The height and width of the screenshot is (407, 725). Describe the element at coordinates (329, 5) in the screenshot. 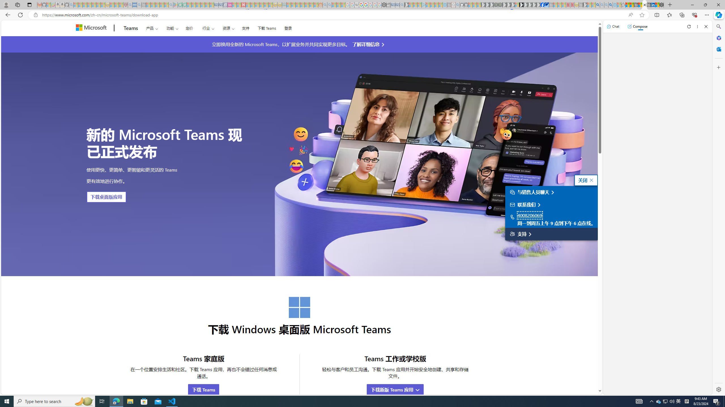

I see `Utah sues federal government - Search - Sleeping` at that location.